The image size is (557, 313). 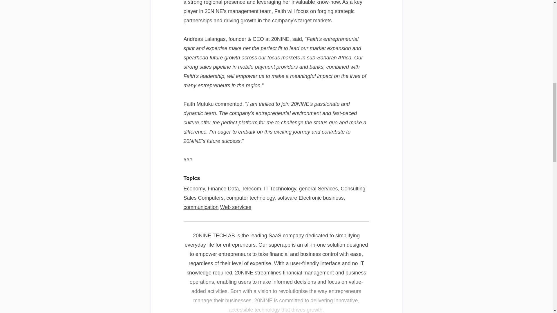 I want to click on Web services, so click(x=236, y=207).